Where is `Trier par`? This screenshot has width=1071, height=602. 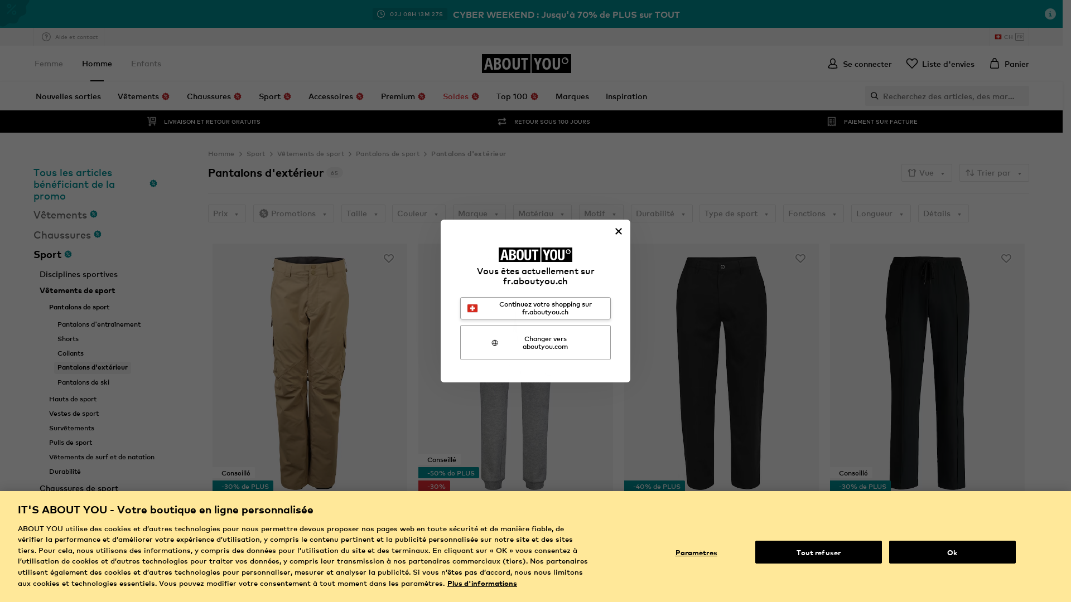 Trier par is located at coordinates (994, 173).